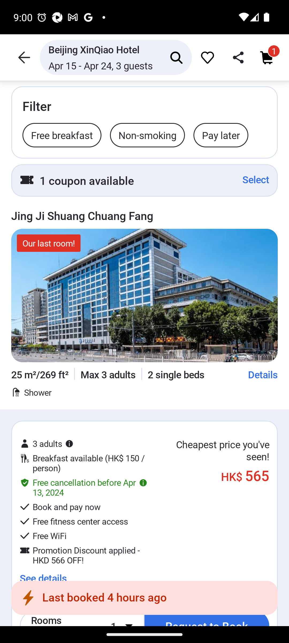  I want to click on Free breakfast, so click(62, 135).